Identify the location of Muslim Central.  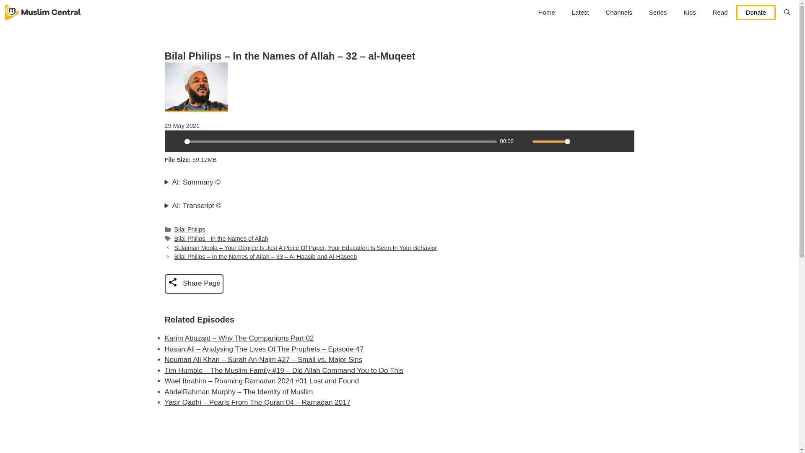
(43, 13).